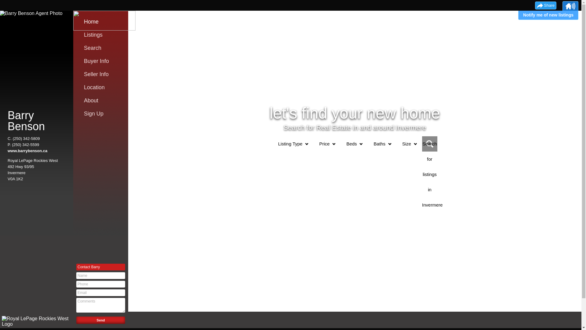  Describe the element at coordinates (102, 48) in the screenshot. I see `Search` at that location.